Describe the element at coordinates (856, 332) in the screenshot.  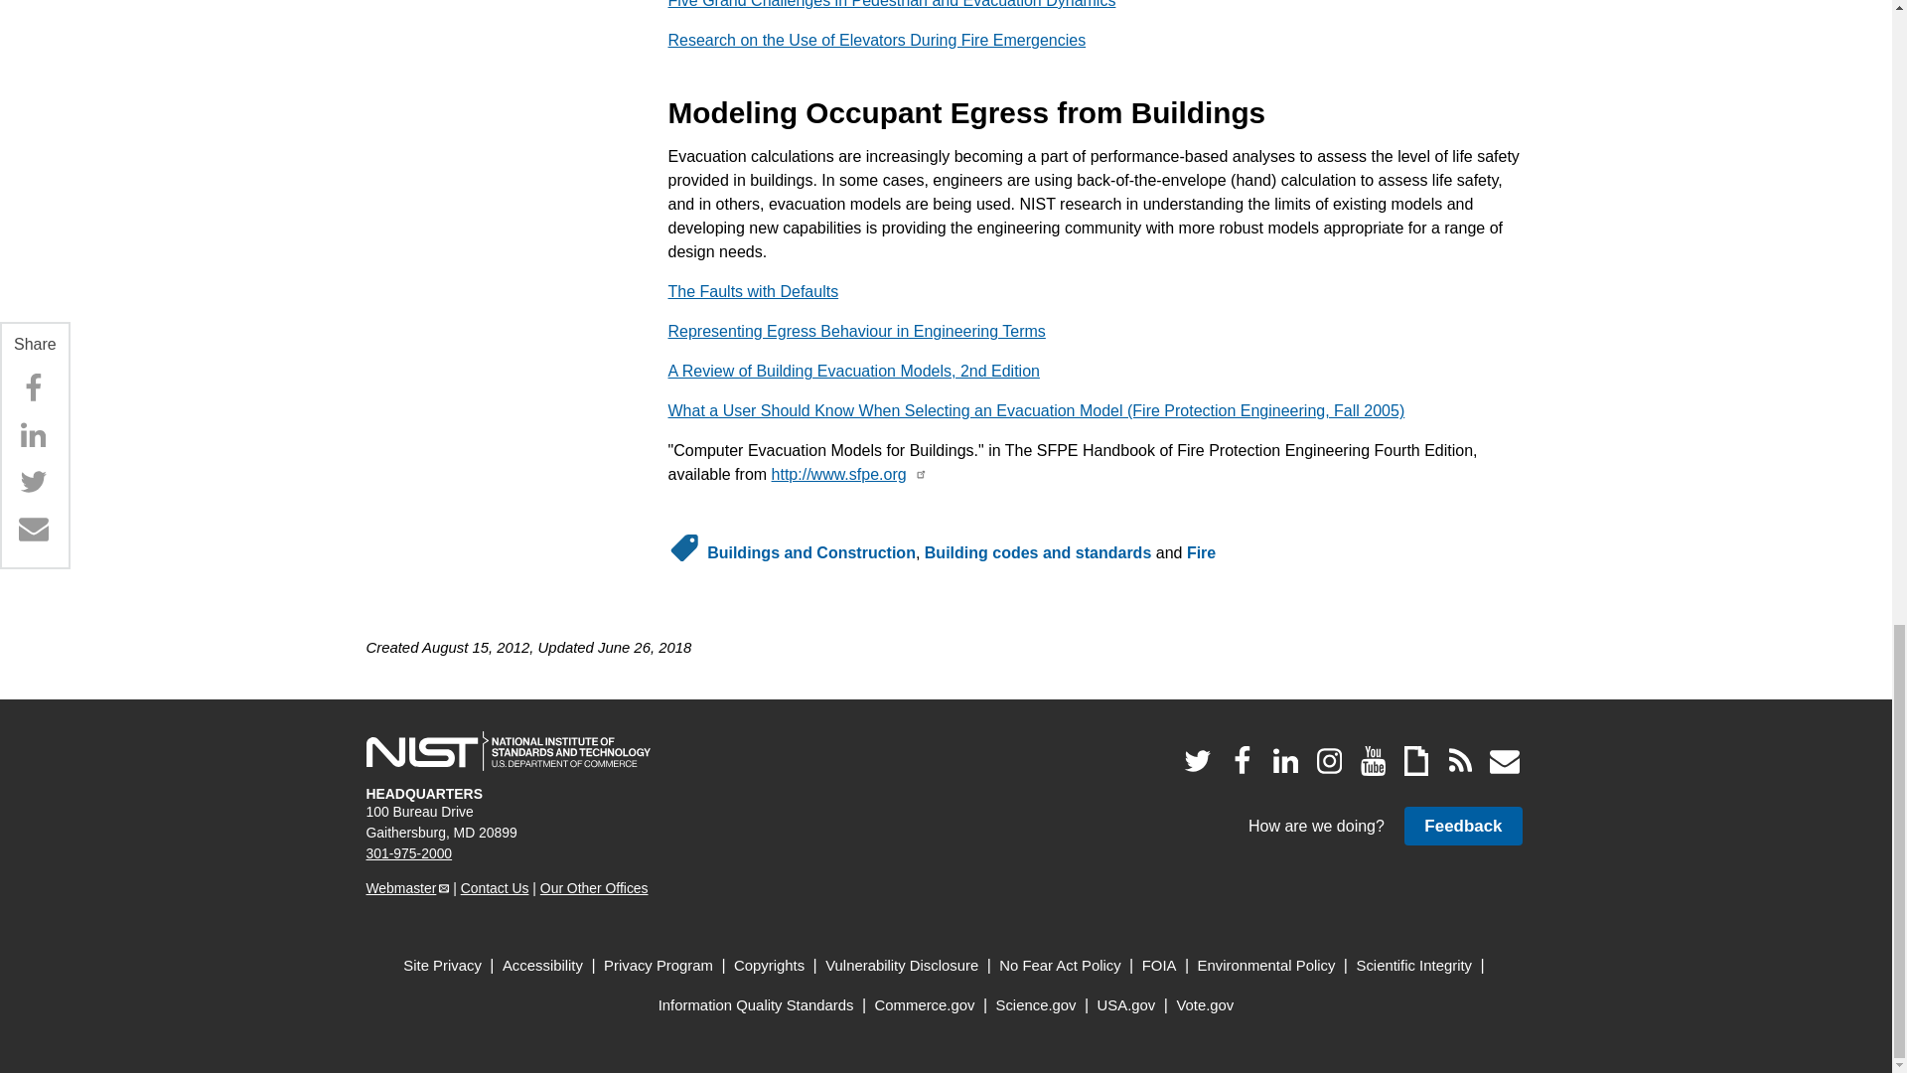
I see `Representing Egress Behaviour in Engineering Terms` at that location.